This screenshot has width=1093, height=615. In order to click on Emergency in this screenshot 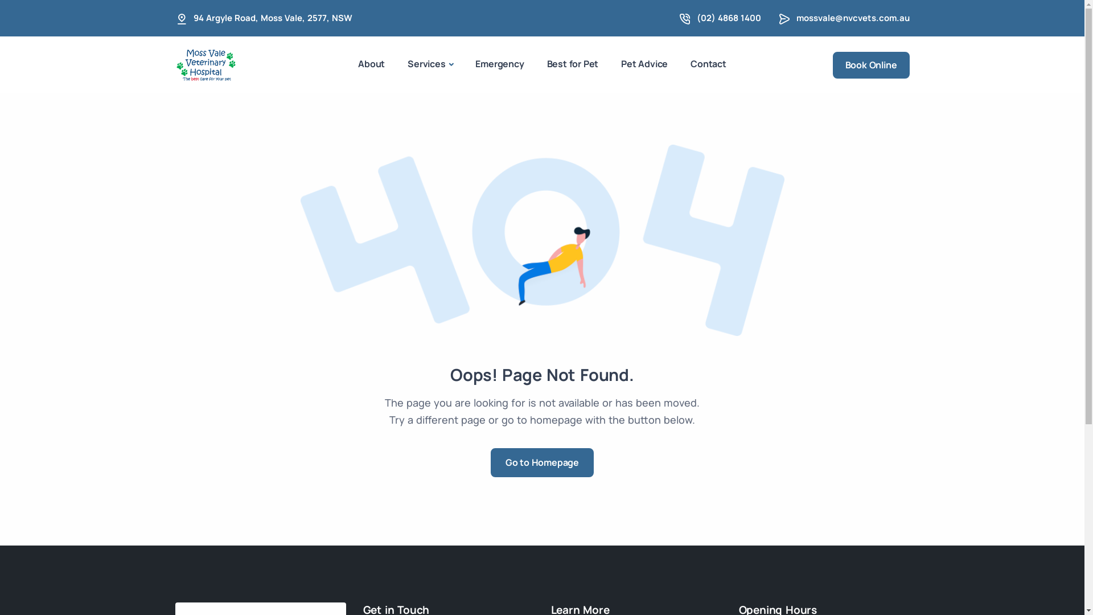, I will do `click(500, 64)`.